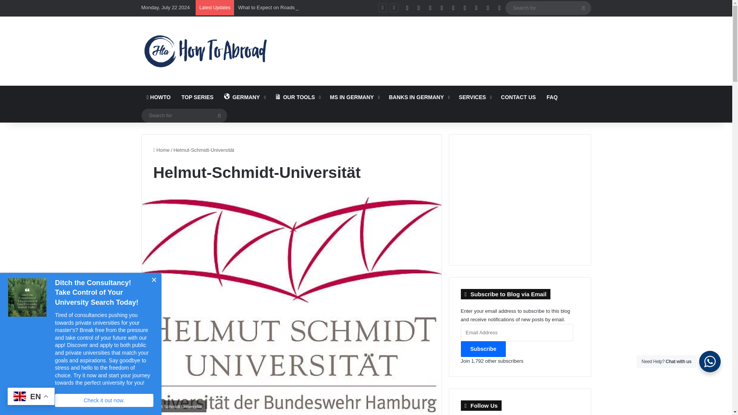 The width and height of the screenshot is (738, 415). I want to click on How to Abroad, so click(205, 51).